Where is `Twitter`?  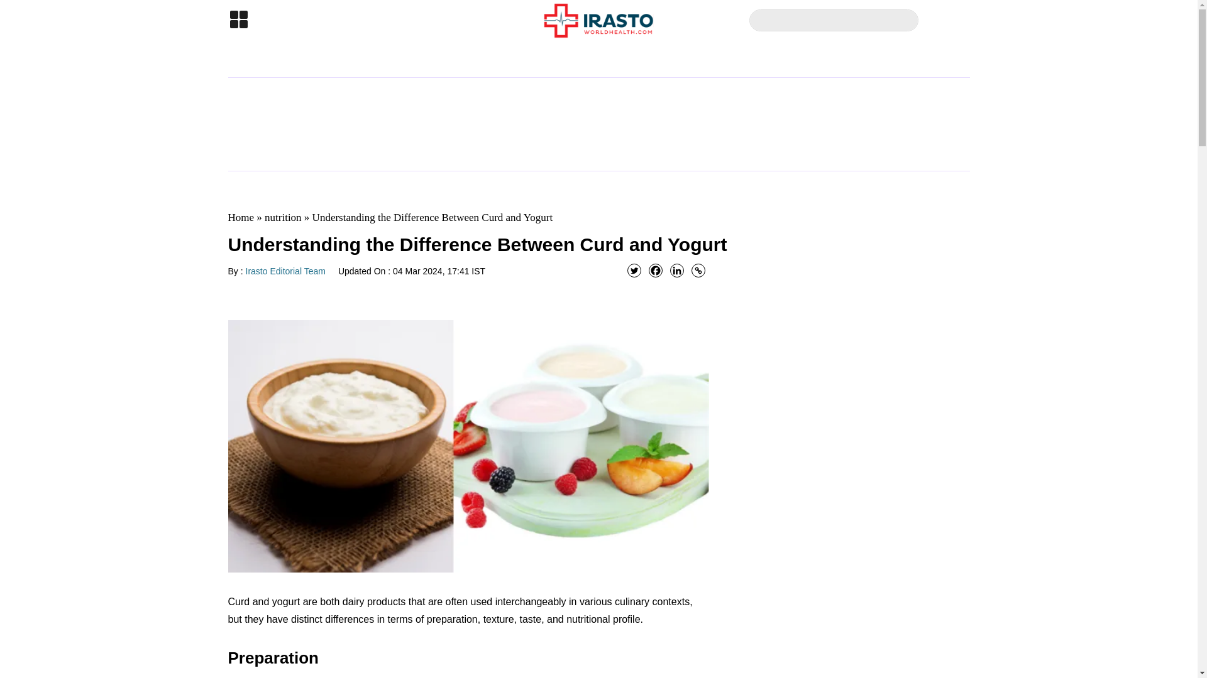
Twitter is located at coordinates (634, 270).